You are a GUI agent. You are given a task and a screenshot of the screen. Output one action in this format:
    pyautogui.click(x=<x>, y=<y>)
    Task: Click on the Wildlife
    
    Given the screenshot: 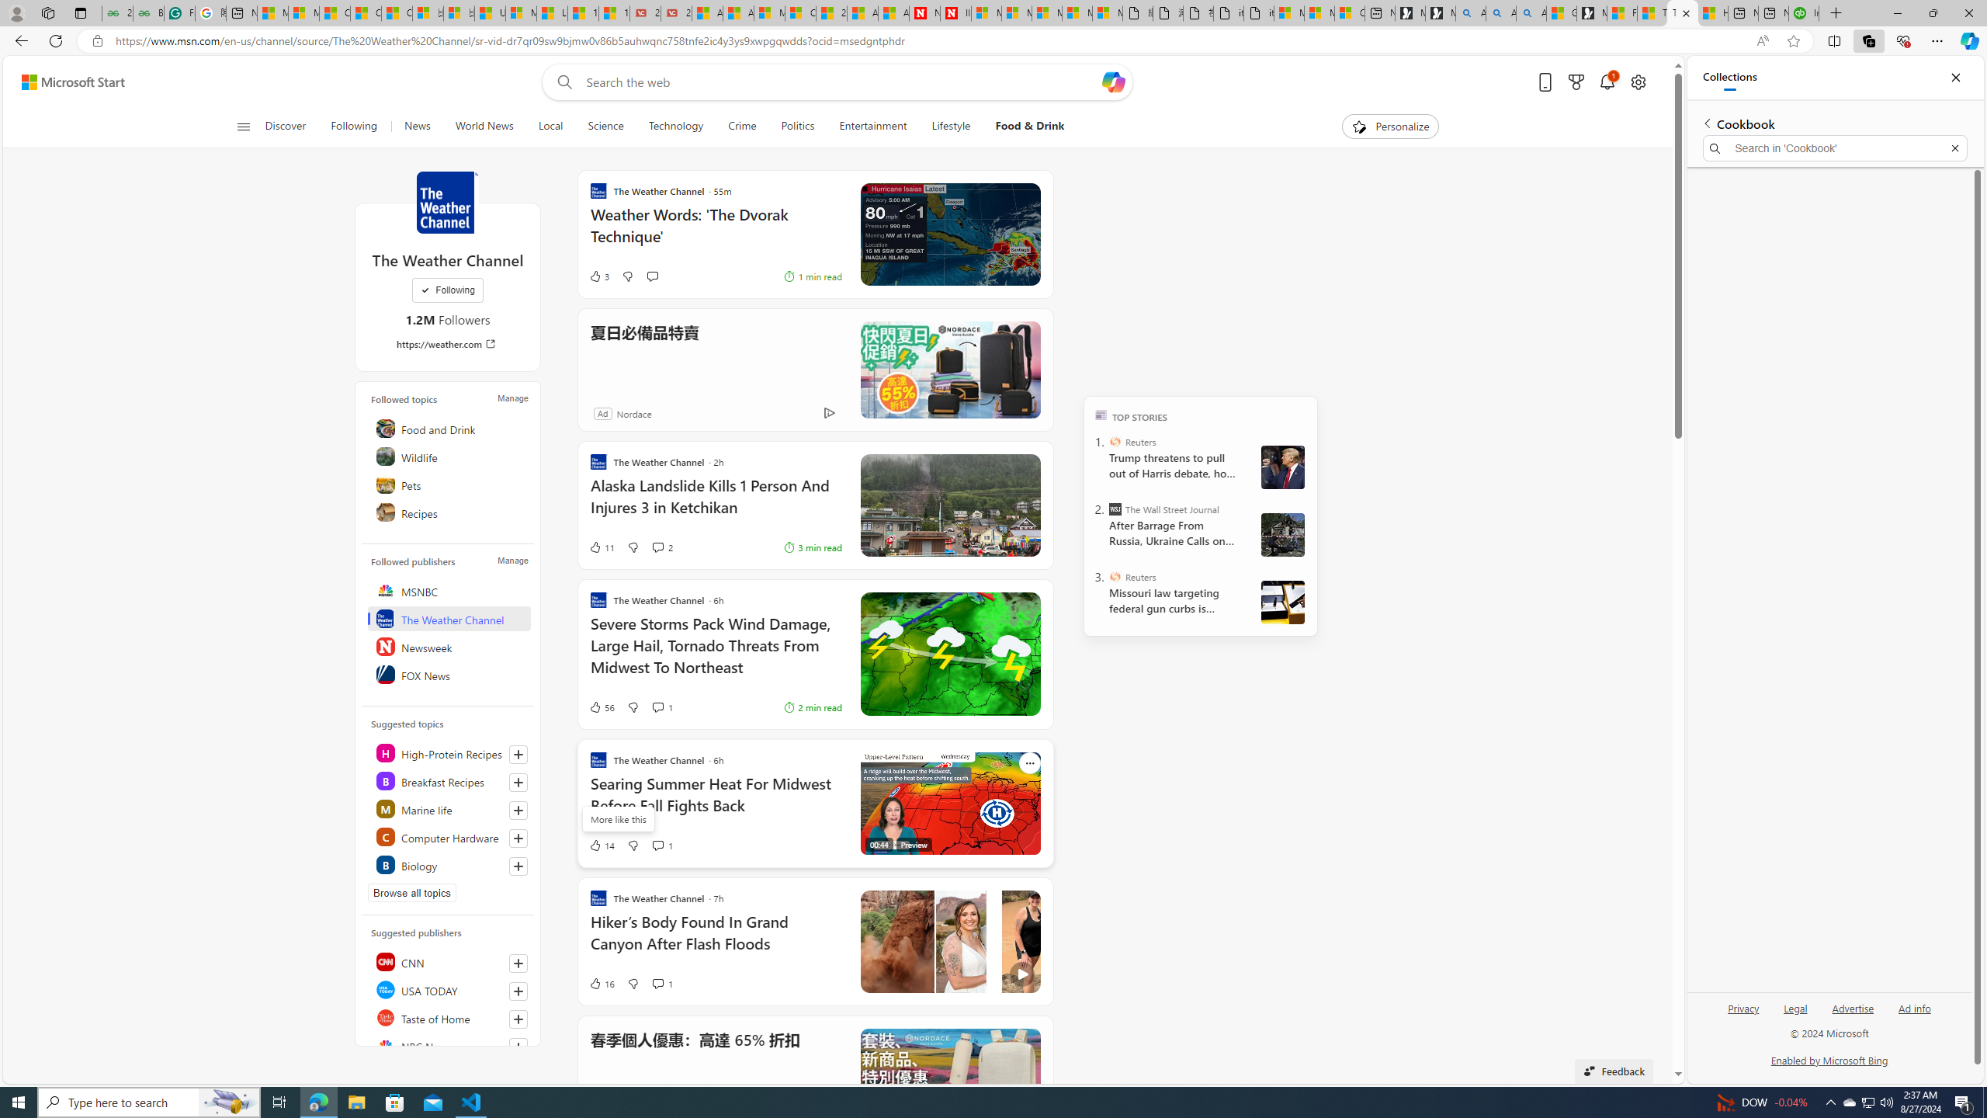 What is the action you would take?
    pyautogui.click(x=449, y=456)
    